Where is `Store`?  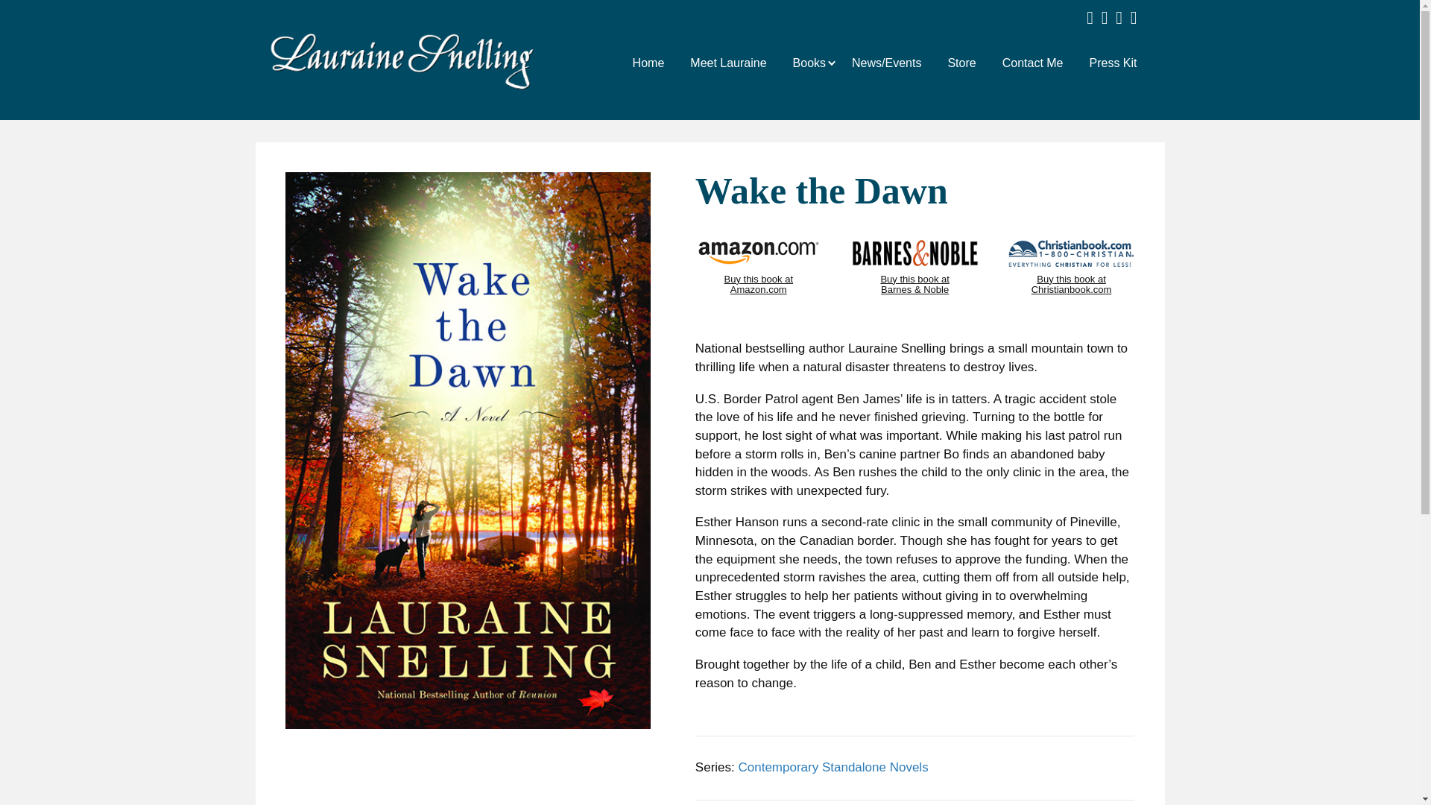 Store is located at coordinates (961, 61).